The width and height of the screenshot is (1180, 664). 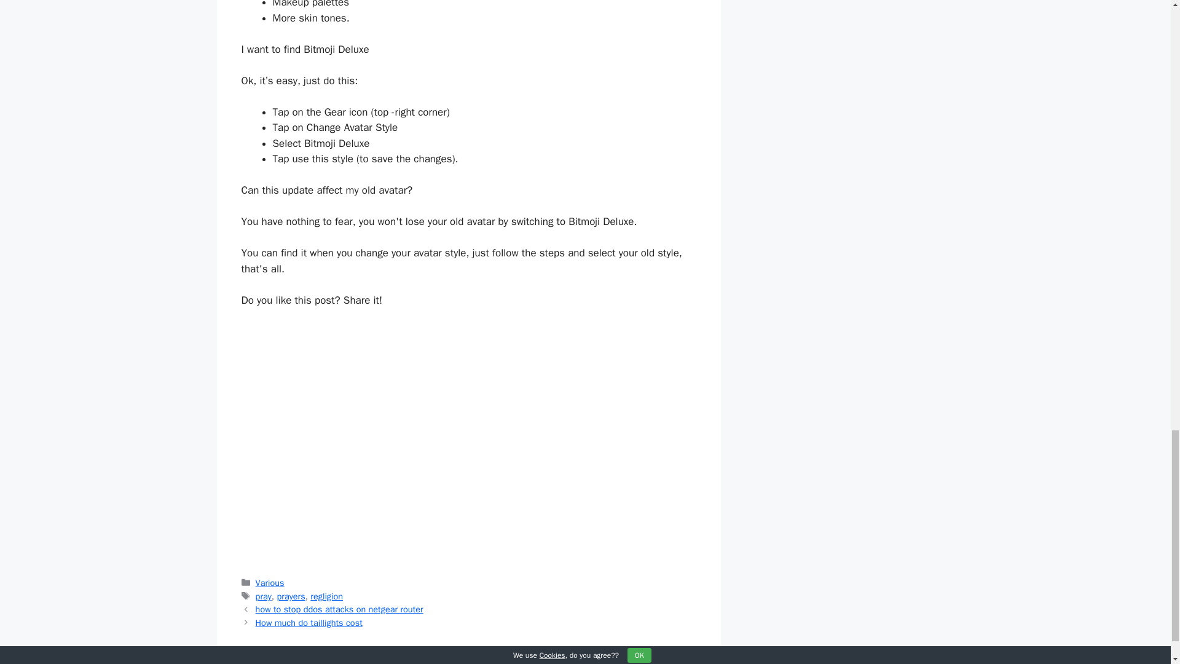 I want to click on Next, so click(x=309, y=622).